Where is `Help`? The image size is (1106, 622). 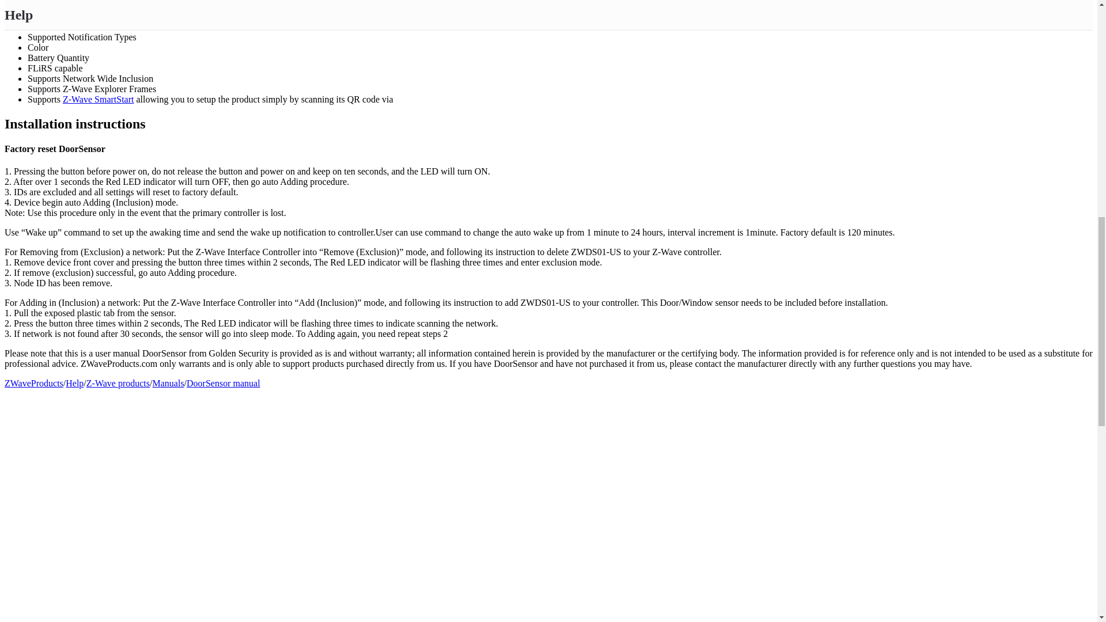 Help is located at coordinates (74, 382).